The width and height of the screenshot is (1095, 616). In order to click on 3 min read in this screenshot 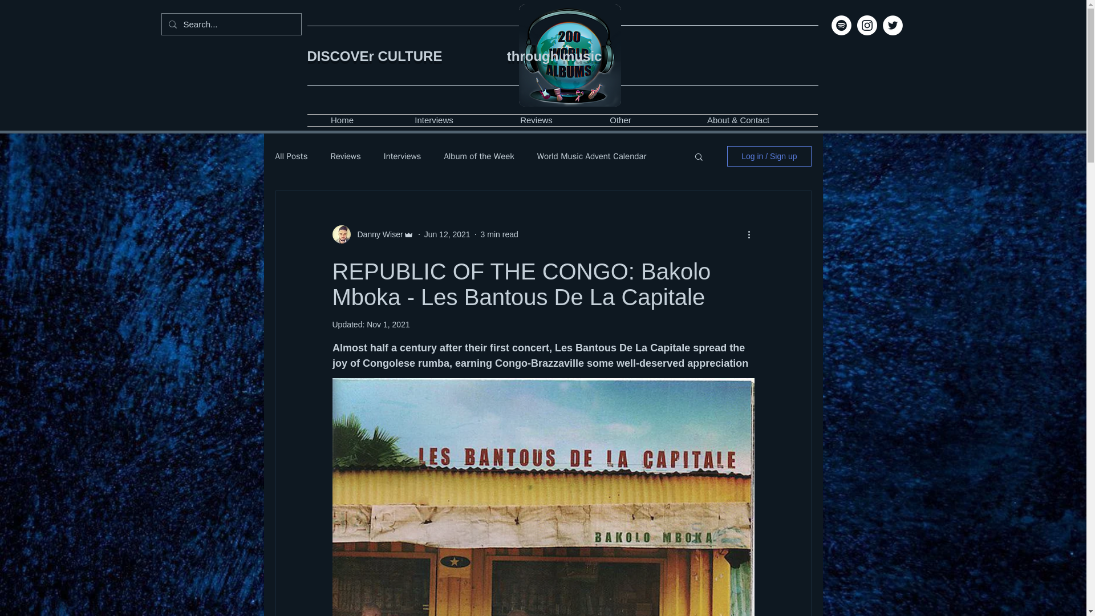, I will do `click(499, 233)`.